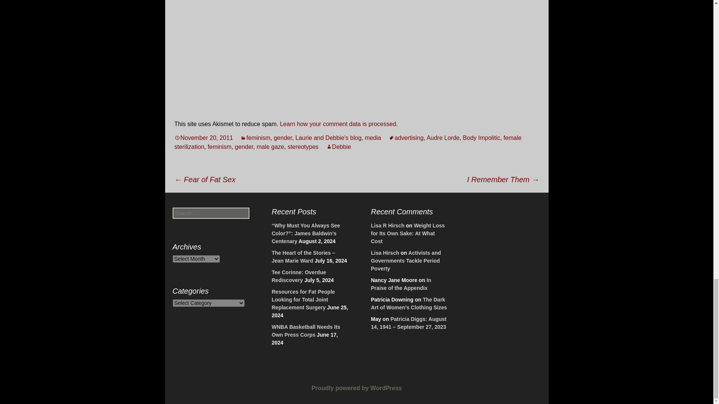 This screenshot has height=404, width=719. I want to click on media, so click(373, 138).